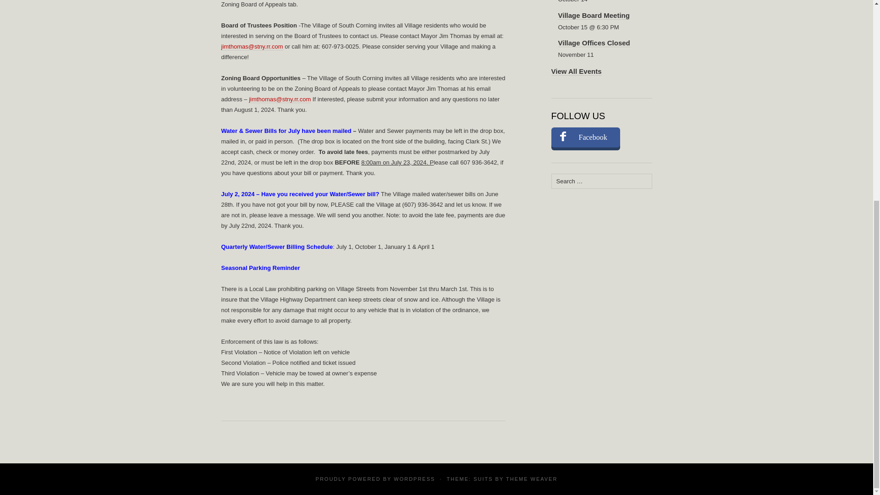 This screenshot has width=880, height=495. I want to click on THEME WEAVER, so click(532, 478).